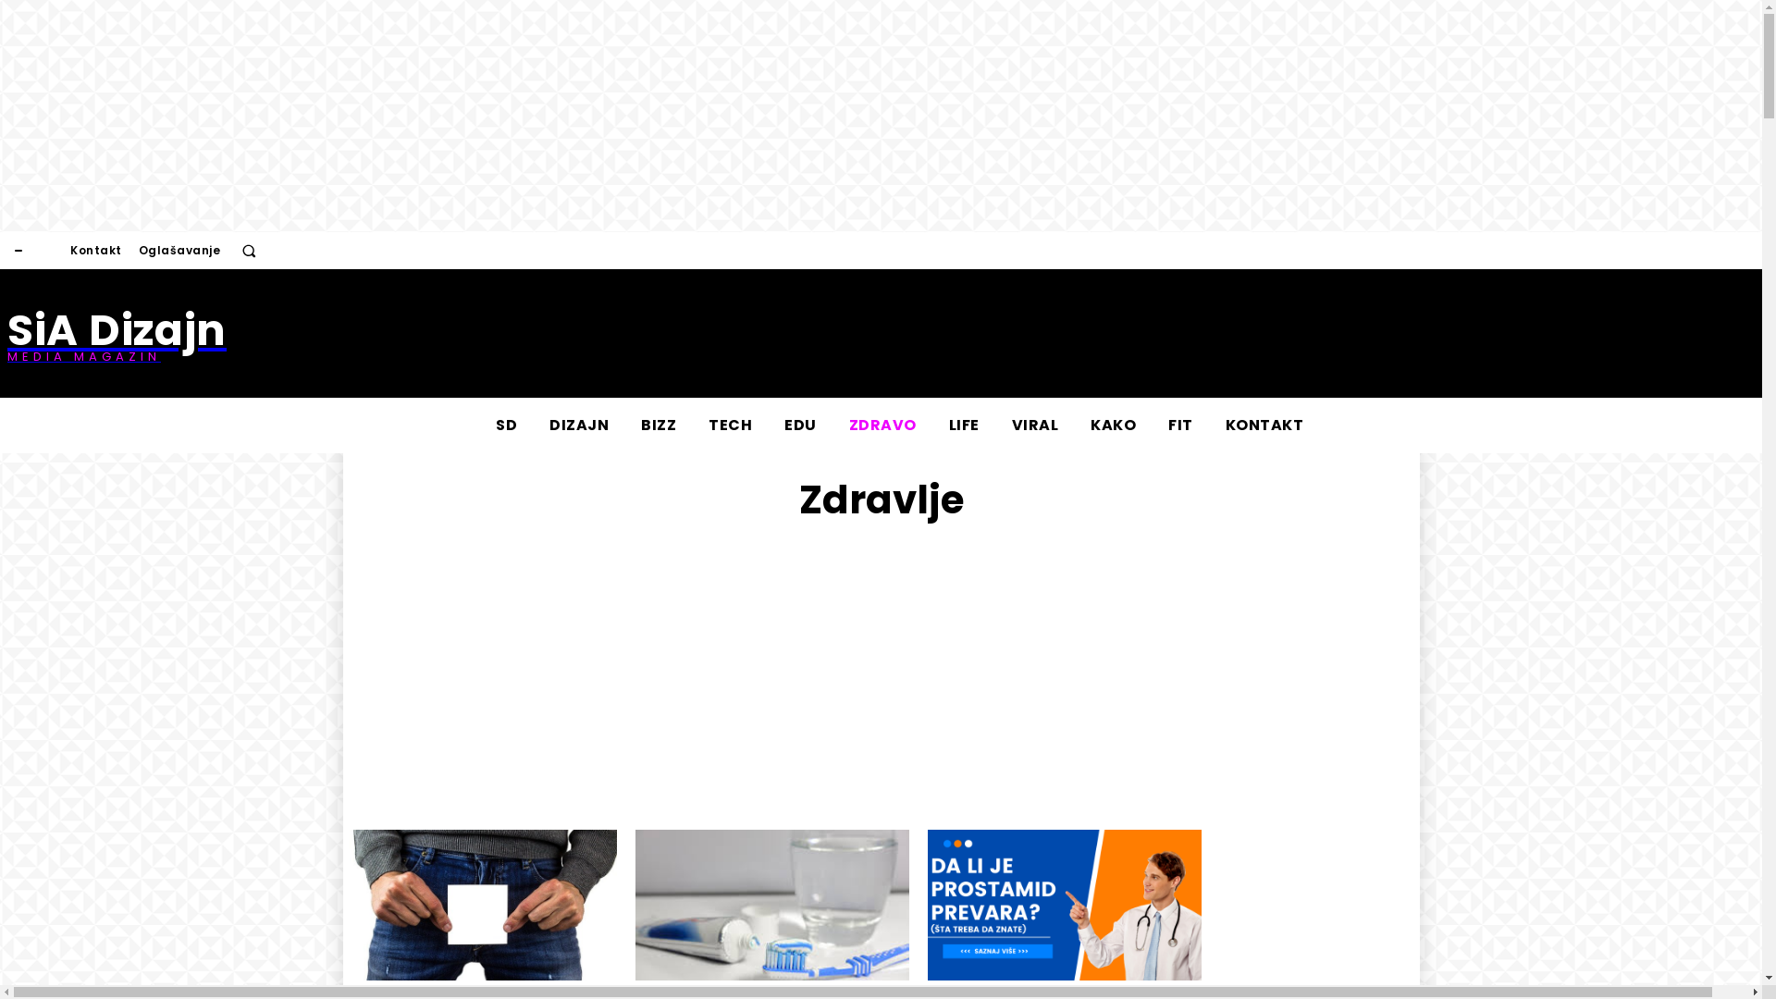 Image resolution: width=1776 pixels, height=999 pixels. I want to click on Kontakt, so click(96, 251).